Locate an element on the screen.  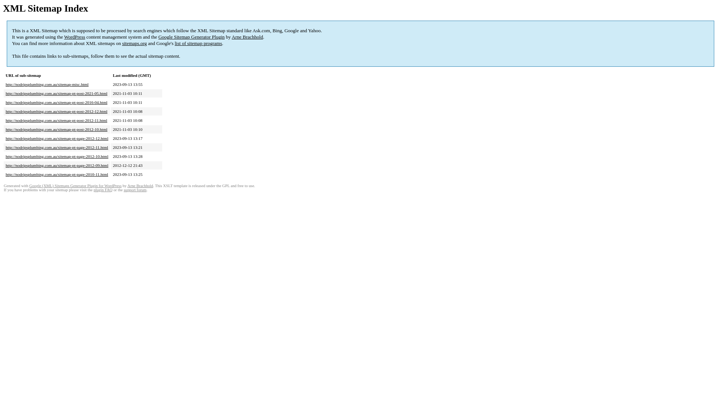
plugin FAQ is located at coordinates (103, 190).